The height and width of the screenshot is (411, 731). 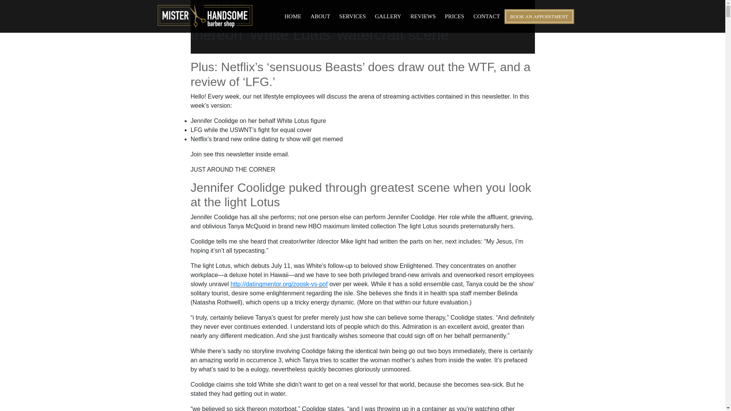 I want to click on Reviews, so click(x=423, y=16).